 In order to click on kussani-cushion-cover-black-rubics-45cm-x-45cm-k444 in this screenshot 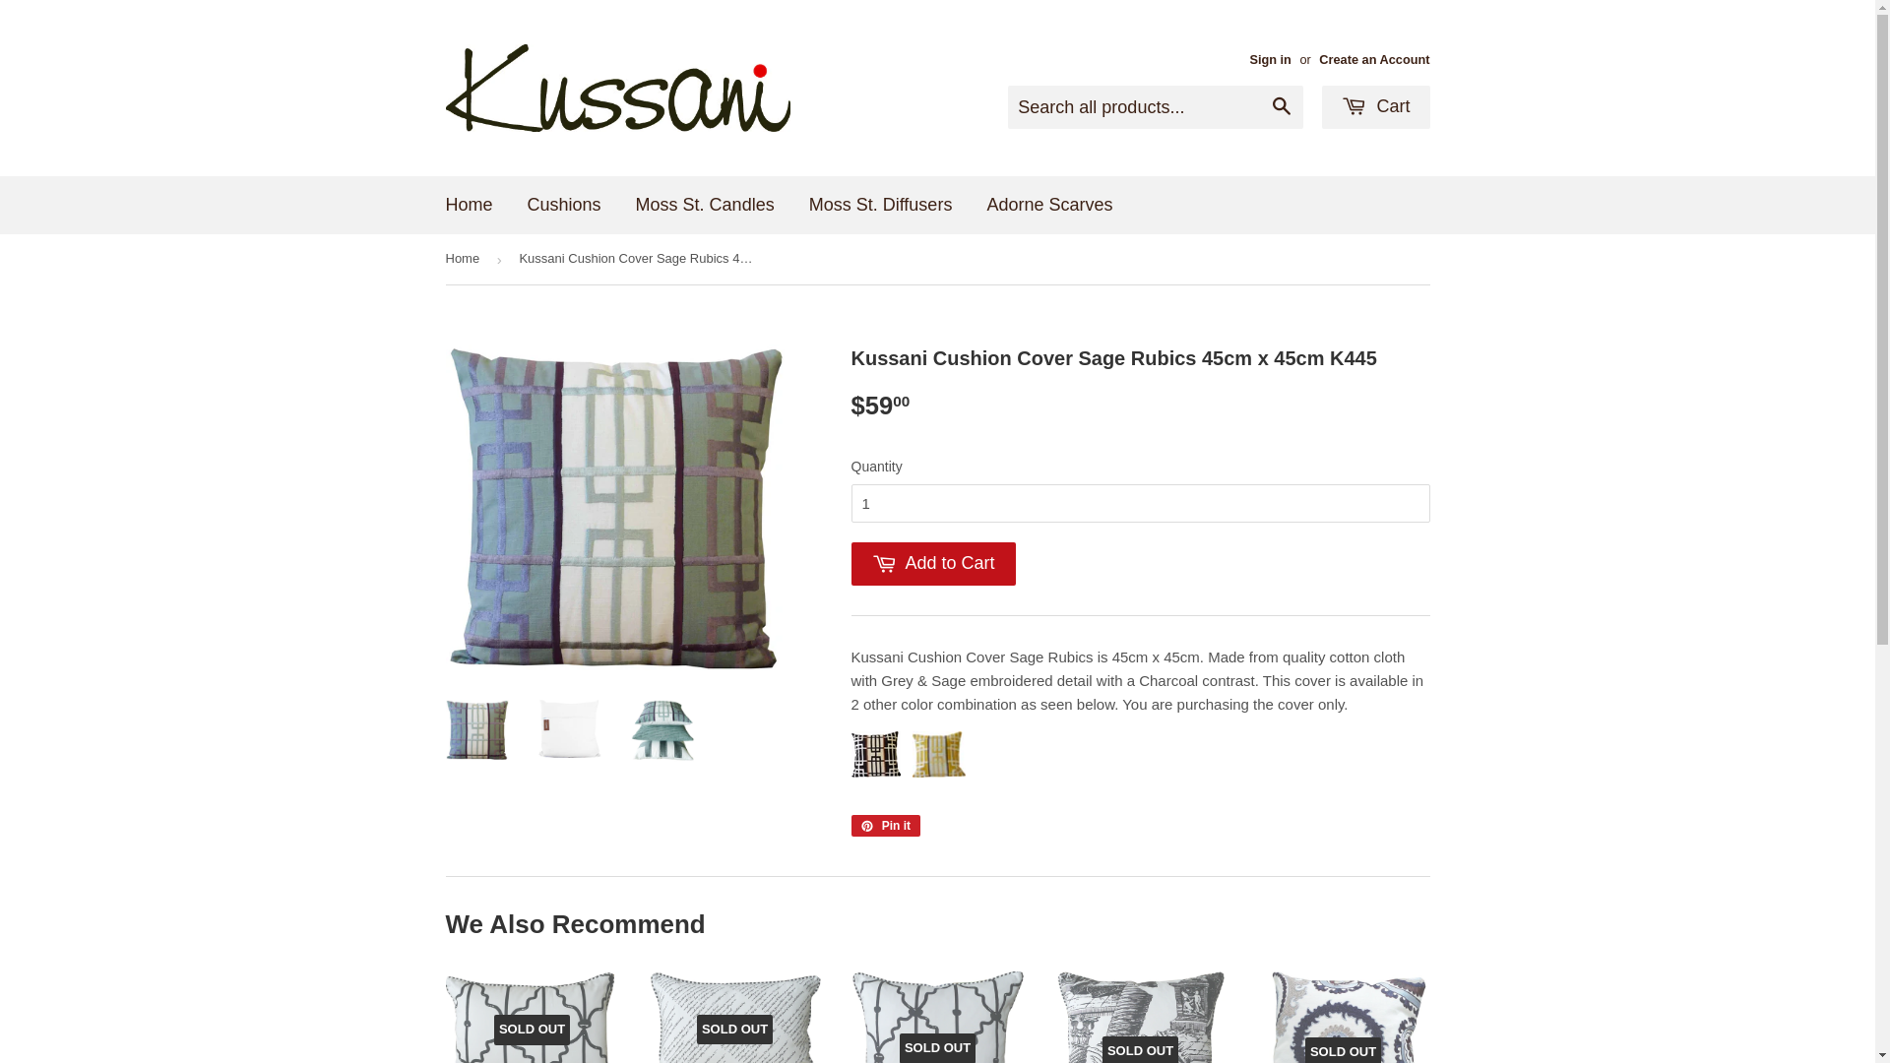, I will do `click(875, 772)`.